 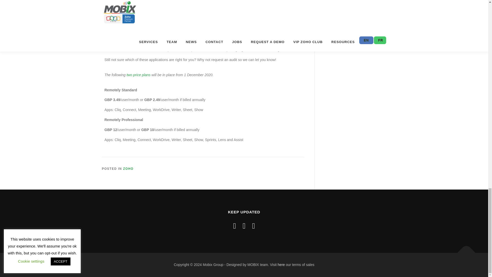 What do you see at coordinates (138, 75) in the screenshot?
I see `two price plans` at bounding box center [138, 75].